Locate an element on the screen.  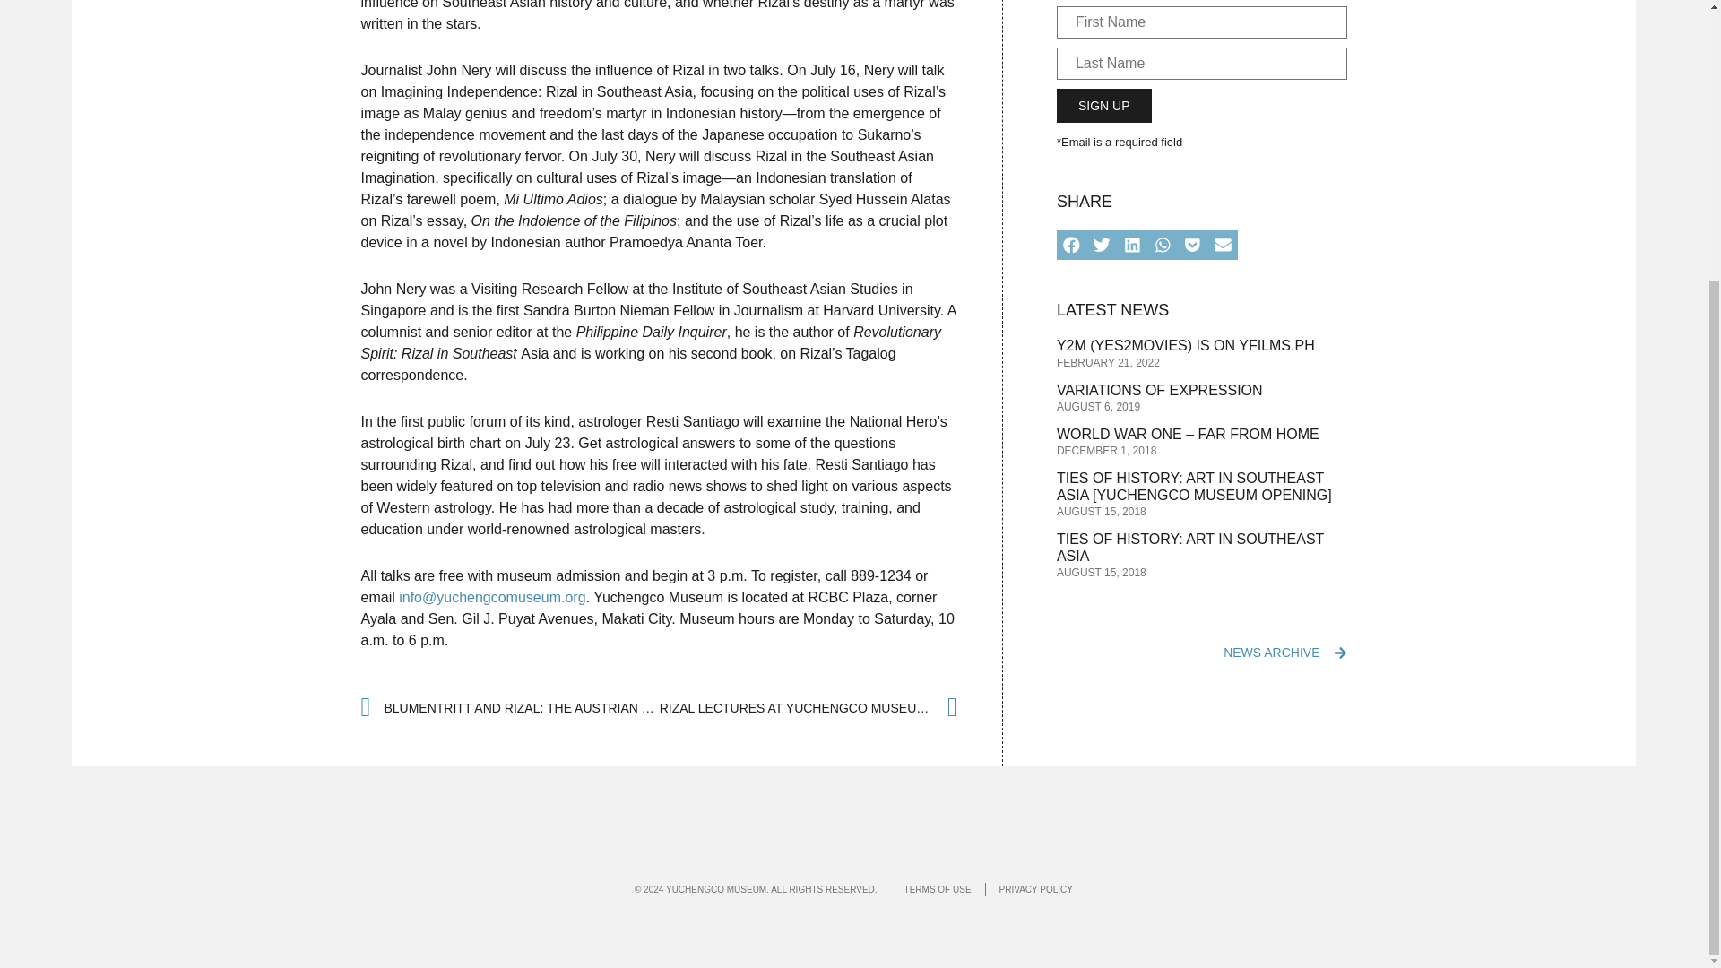
Sign Up is located at coordinates (1103, 106).